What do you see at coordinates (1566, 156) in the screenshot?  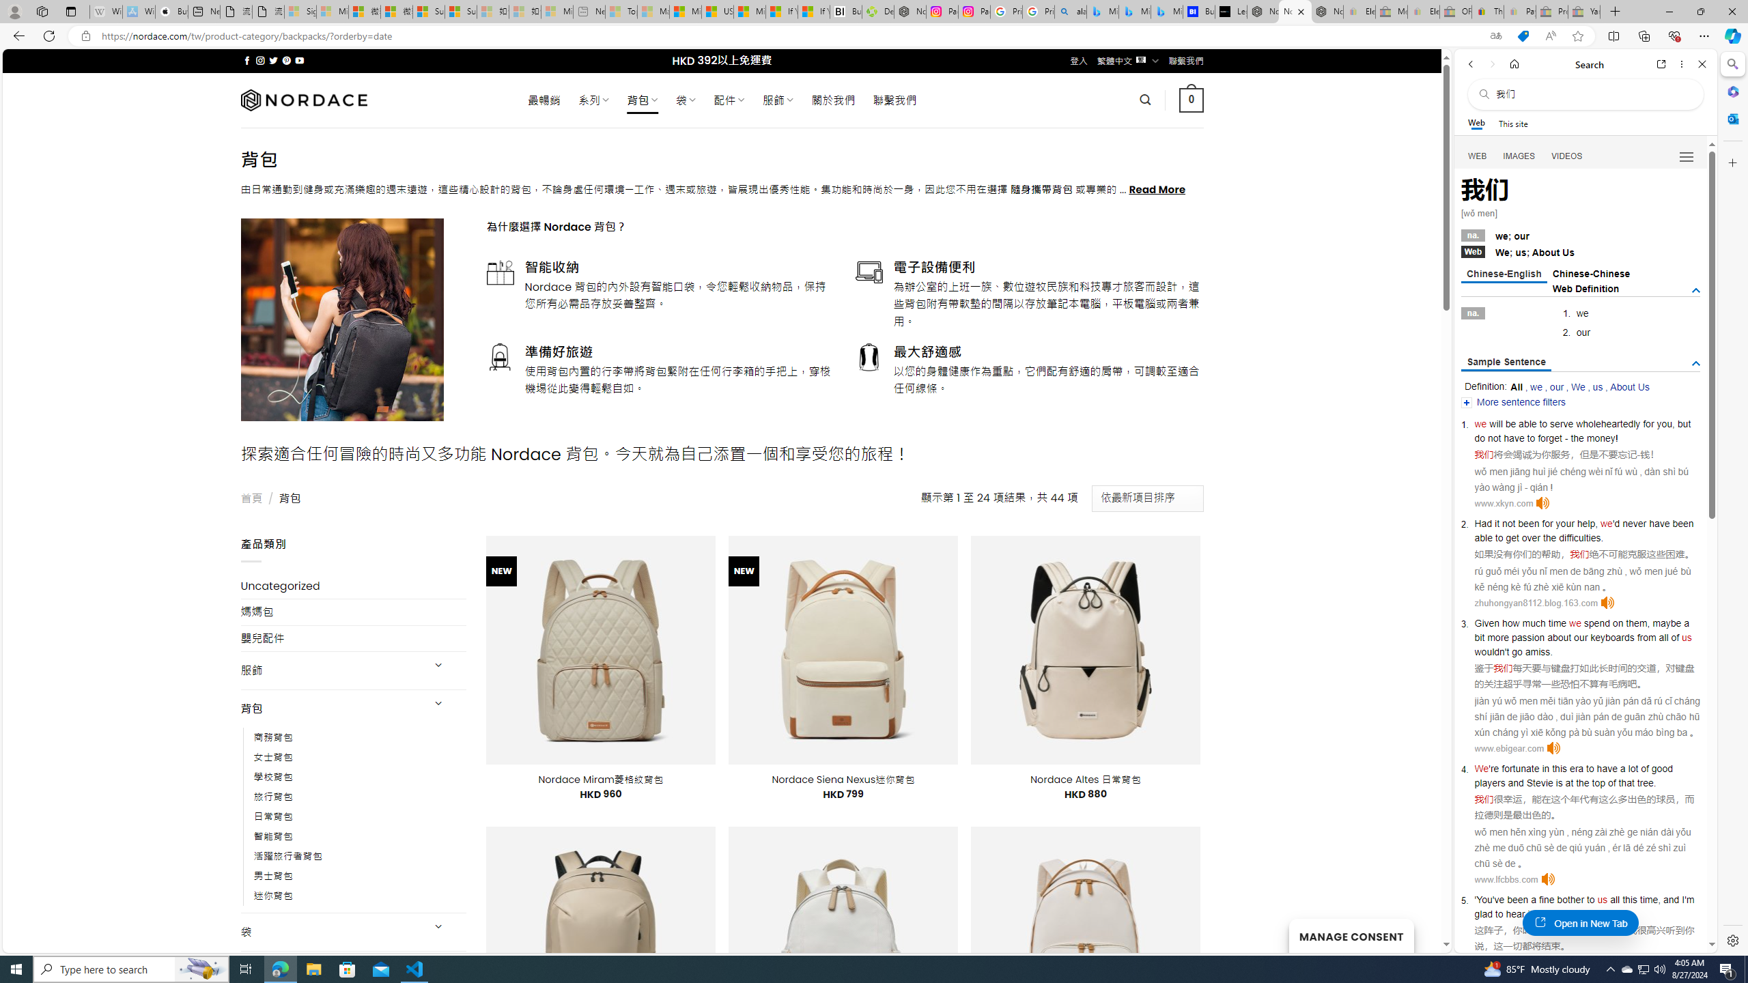 I see `VIDEOS` at bounding box center [1566, 156].